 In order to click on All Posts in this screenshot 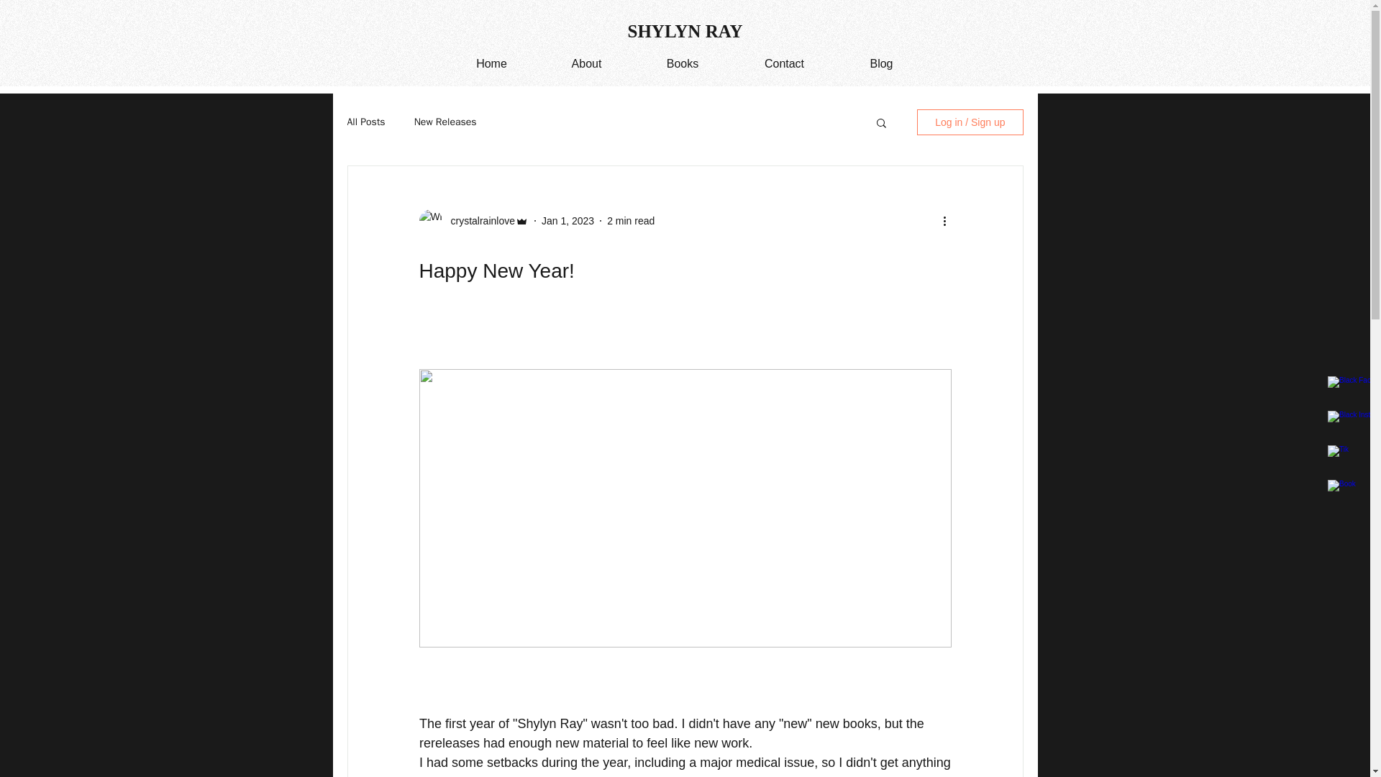, I will do `click(365, 122)`.